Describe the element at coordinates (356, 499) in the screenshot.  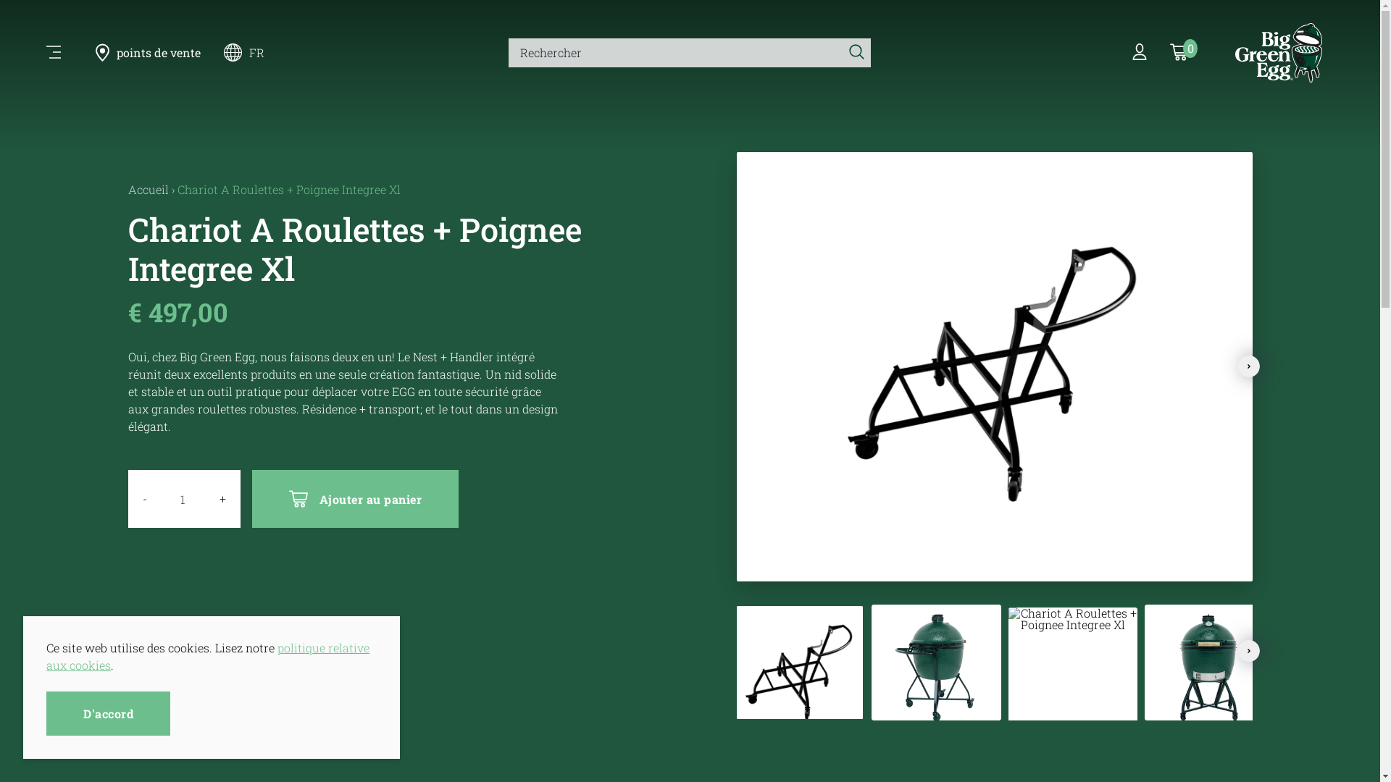
I see `Ajouter au panier` at that location.